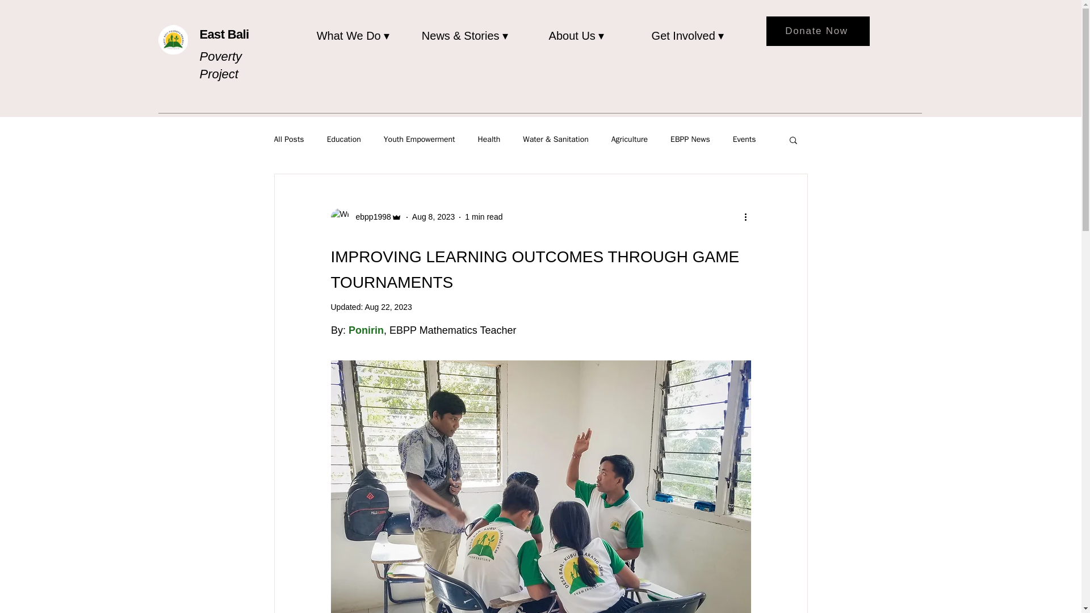 This screenshot has width=1090, height=613. I want to click on Youth Empowerment, so click(419, 139).